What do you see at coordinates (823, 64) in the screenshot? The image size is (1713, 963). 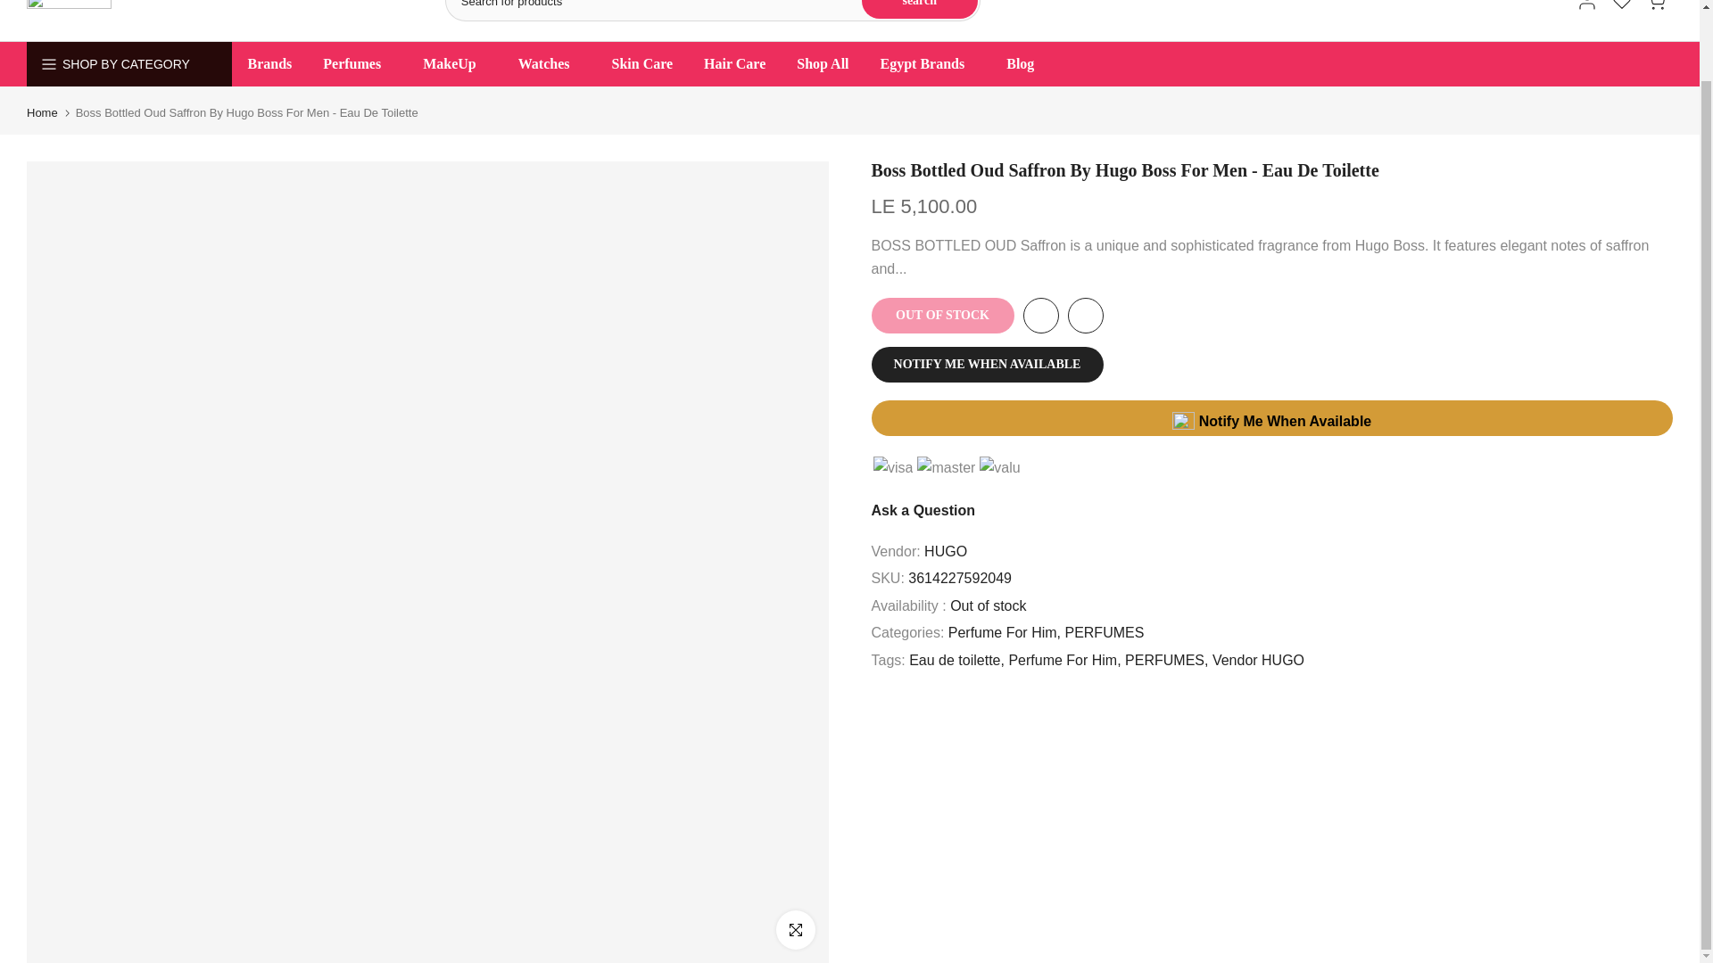 I see `Shop All` at bounding box center [823, 64].